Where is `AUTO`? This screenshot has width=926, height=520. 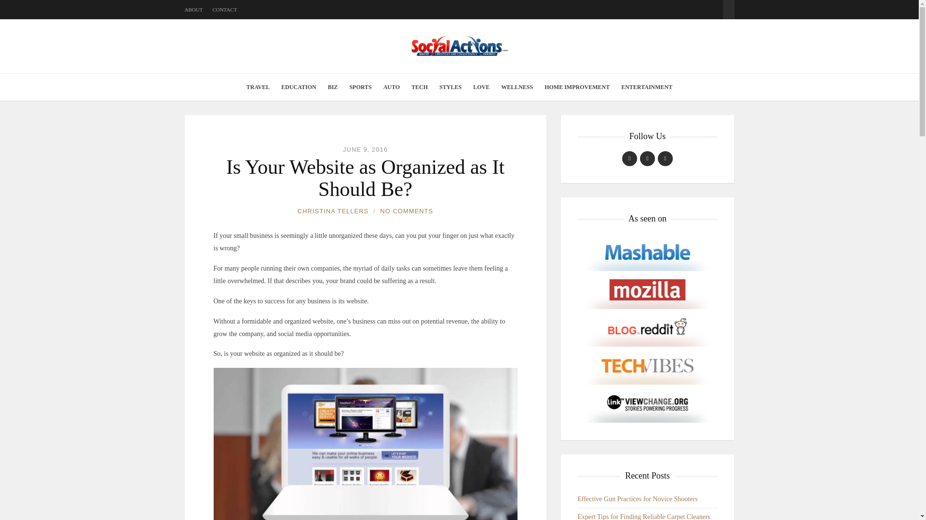 AUTO is located at coordinates (392, 87).